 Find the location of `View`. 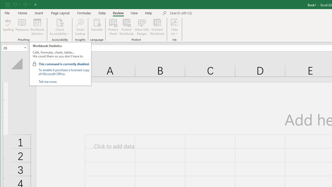

View is located at coordinates (134, 13).